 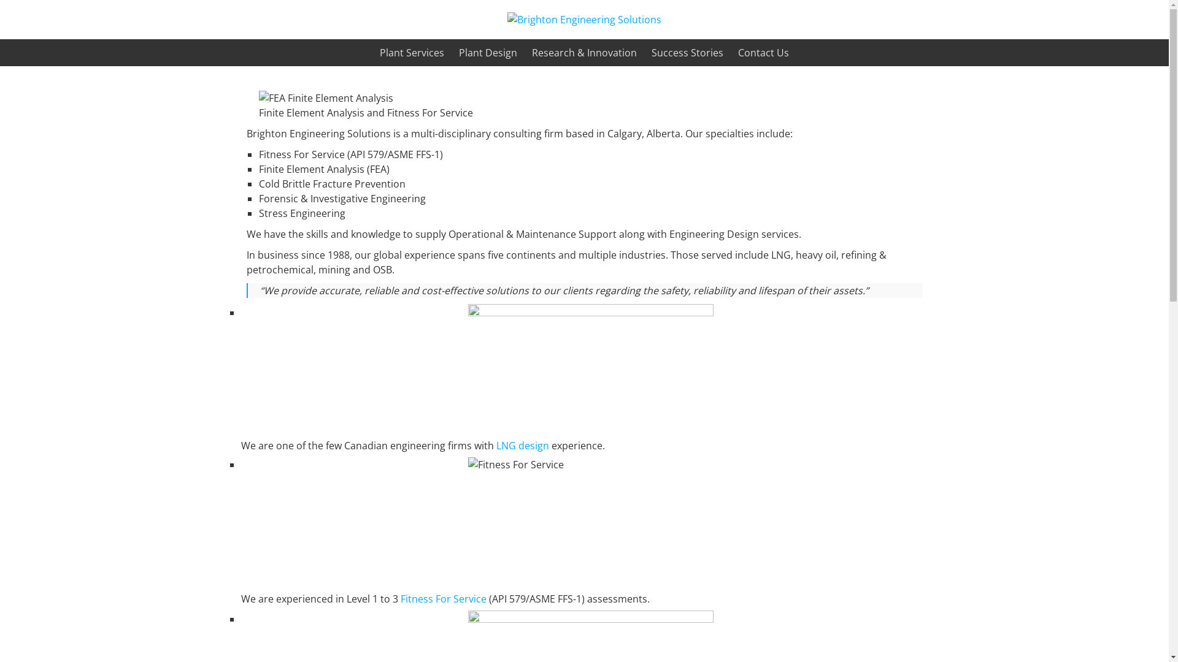 What do you see at coordinates (326, 98) in the screenshot?
I see `FEA` at bounding box center [326, 98].